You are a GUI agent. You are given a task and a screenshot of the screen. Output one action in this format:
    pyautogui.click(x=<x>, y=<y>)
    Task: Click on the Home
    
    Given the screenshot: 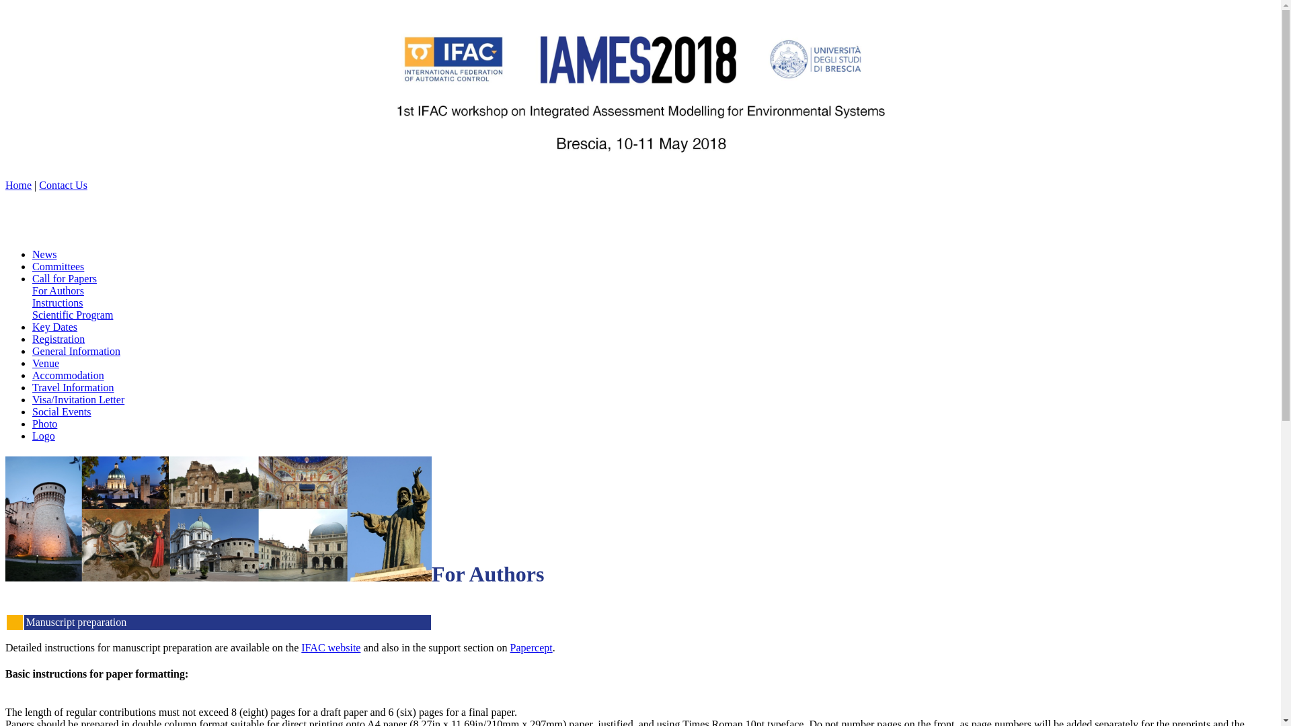 What is the action you would take?
    pyautogui.click(x=17, y=185)
    